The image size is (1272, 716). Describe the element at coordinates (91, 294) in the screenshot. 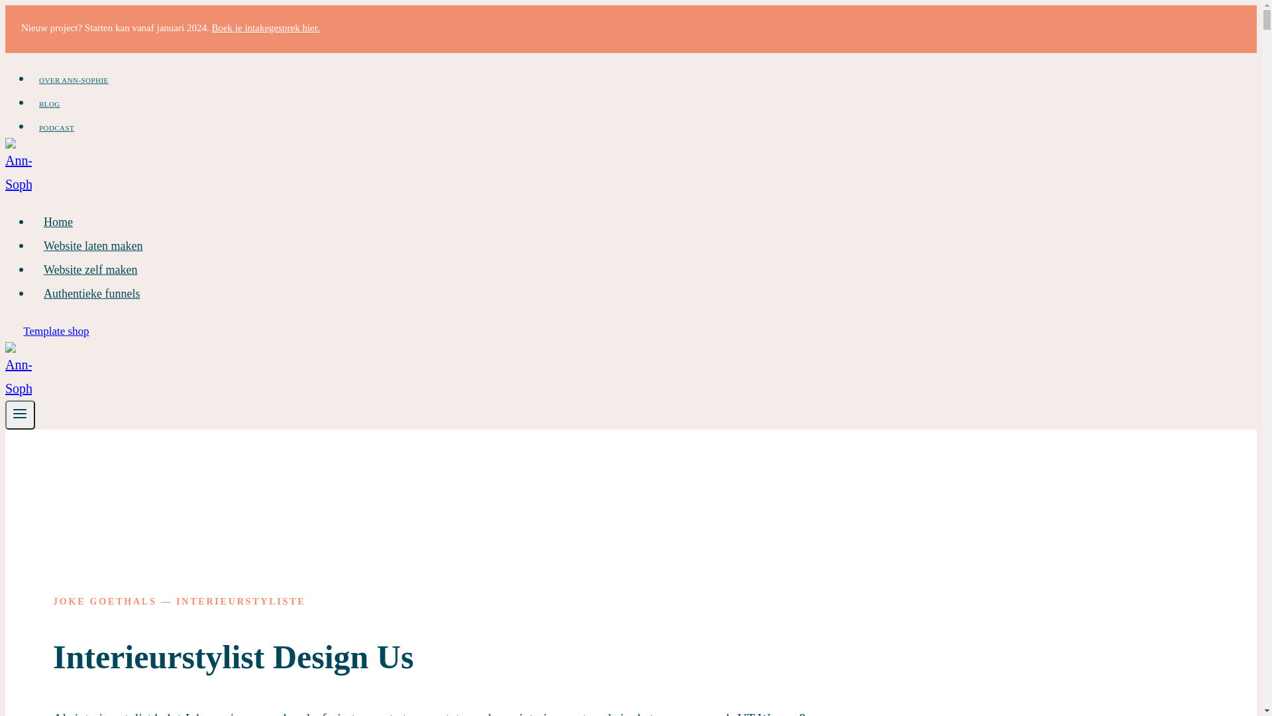

I see `Authentieke funnels` at that location.